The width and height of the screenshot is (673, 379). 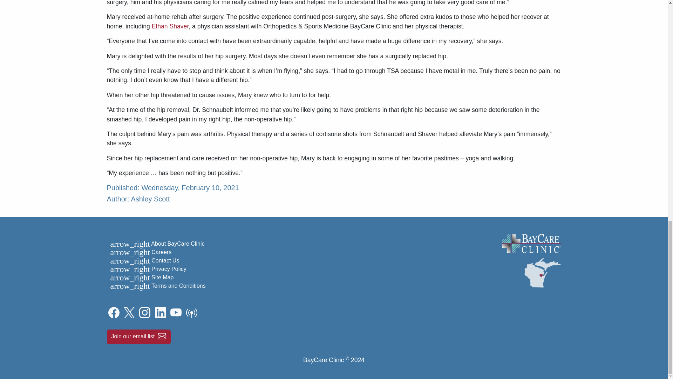 What do you see at coordinates (165, 260) in the screenshot?
I see `Contact Us` at bounding box center [165, 260].